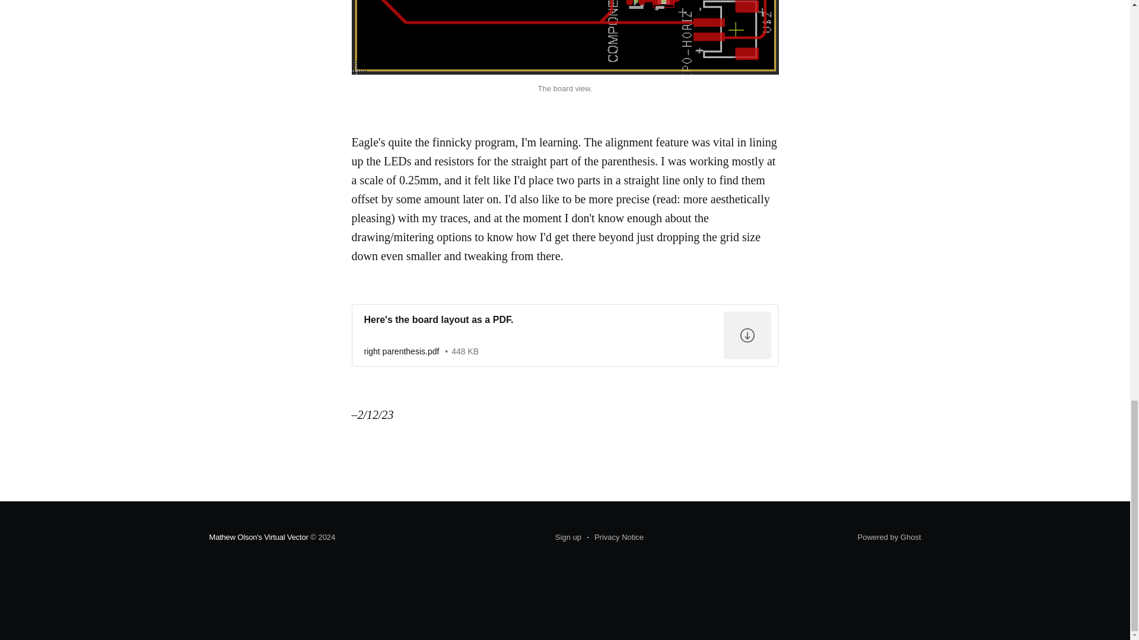 The image size is (1139, 640). Describe the element at coordinates (568, 537) in the screenshot. I see `Sign up` at that location.